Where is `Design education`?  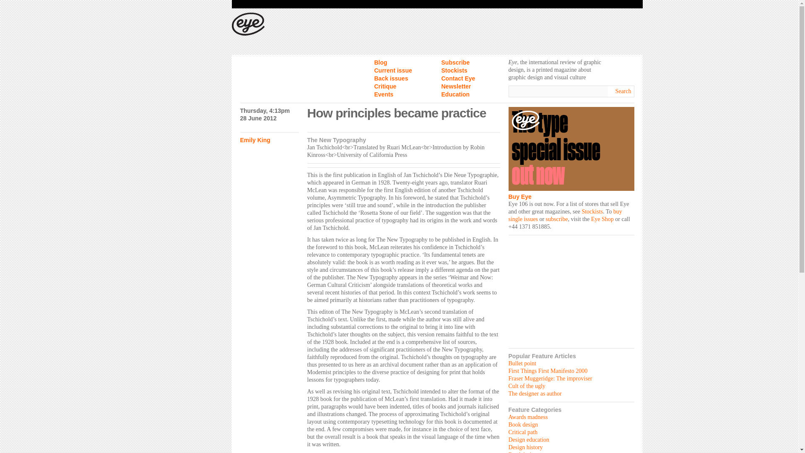
Design education is located at coordinates (528, 440).